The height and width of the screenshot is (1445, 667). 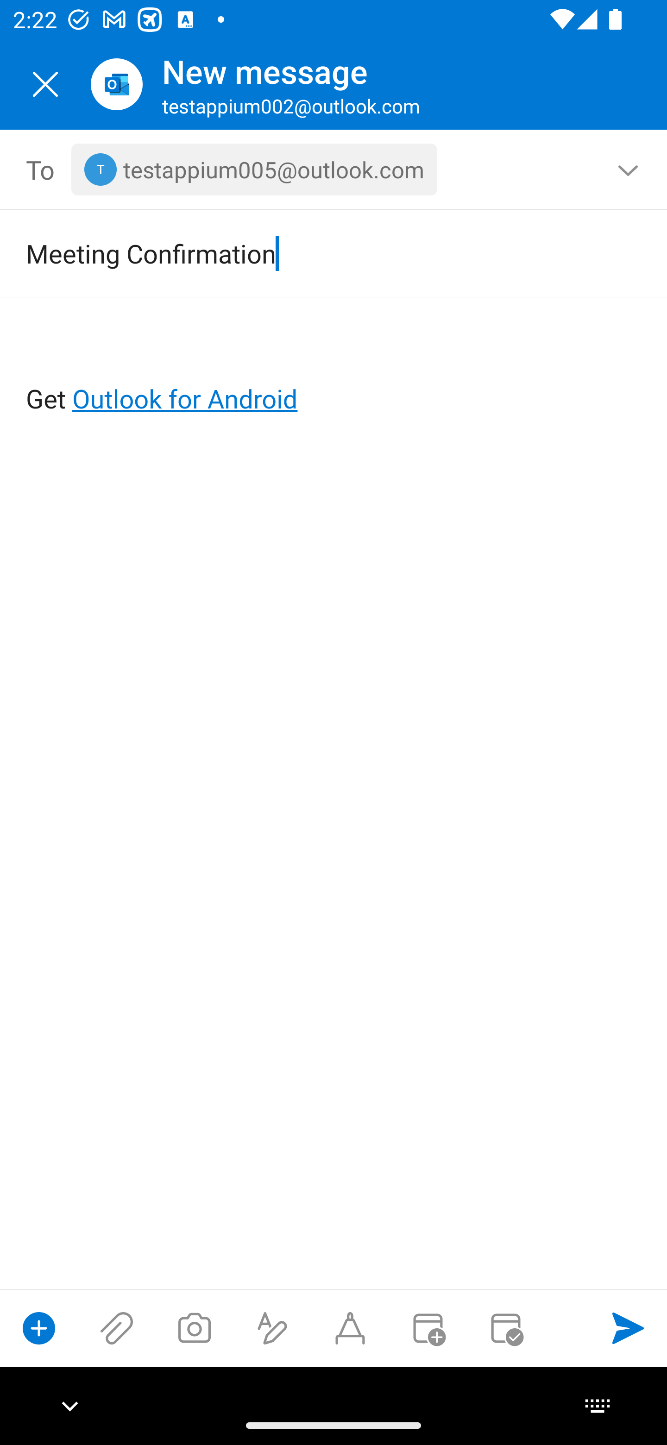 I want to click on Start Ink compose, so click(x=350, y=1328).